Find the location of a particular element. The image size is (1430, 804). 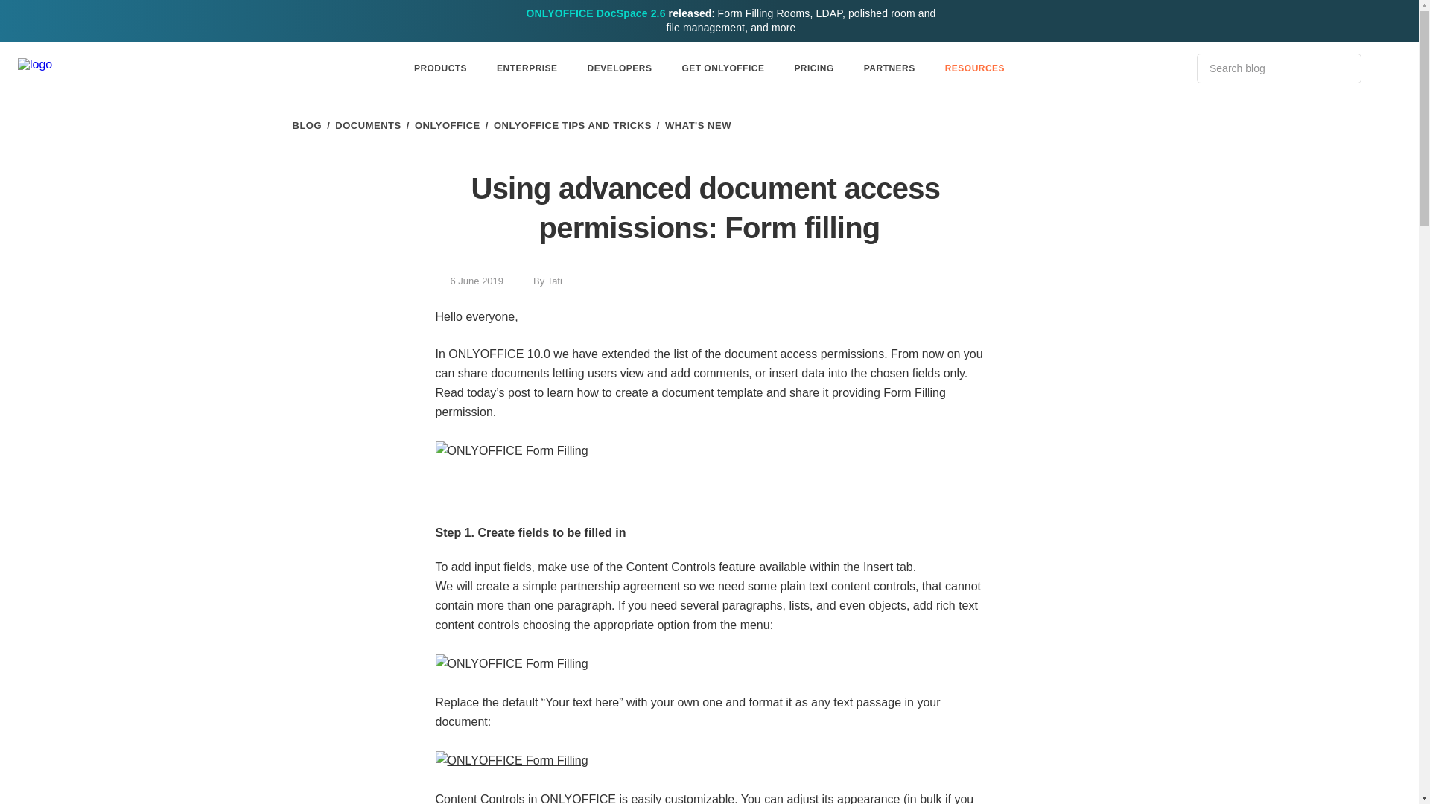

ENTERPRISE is located at coordinates (527, 68).